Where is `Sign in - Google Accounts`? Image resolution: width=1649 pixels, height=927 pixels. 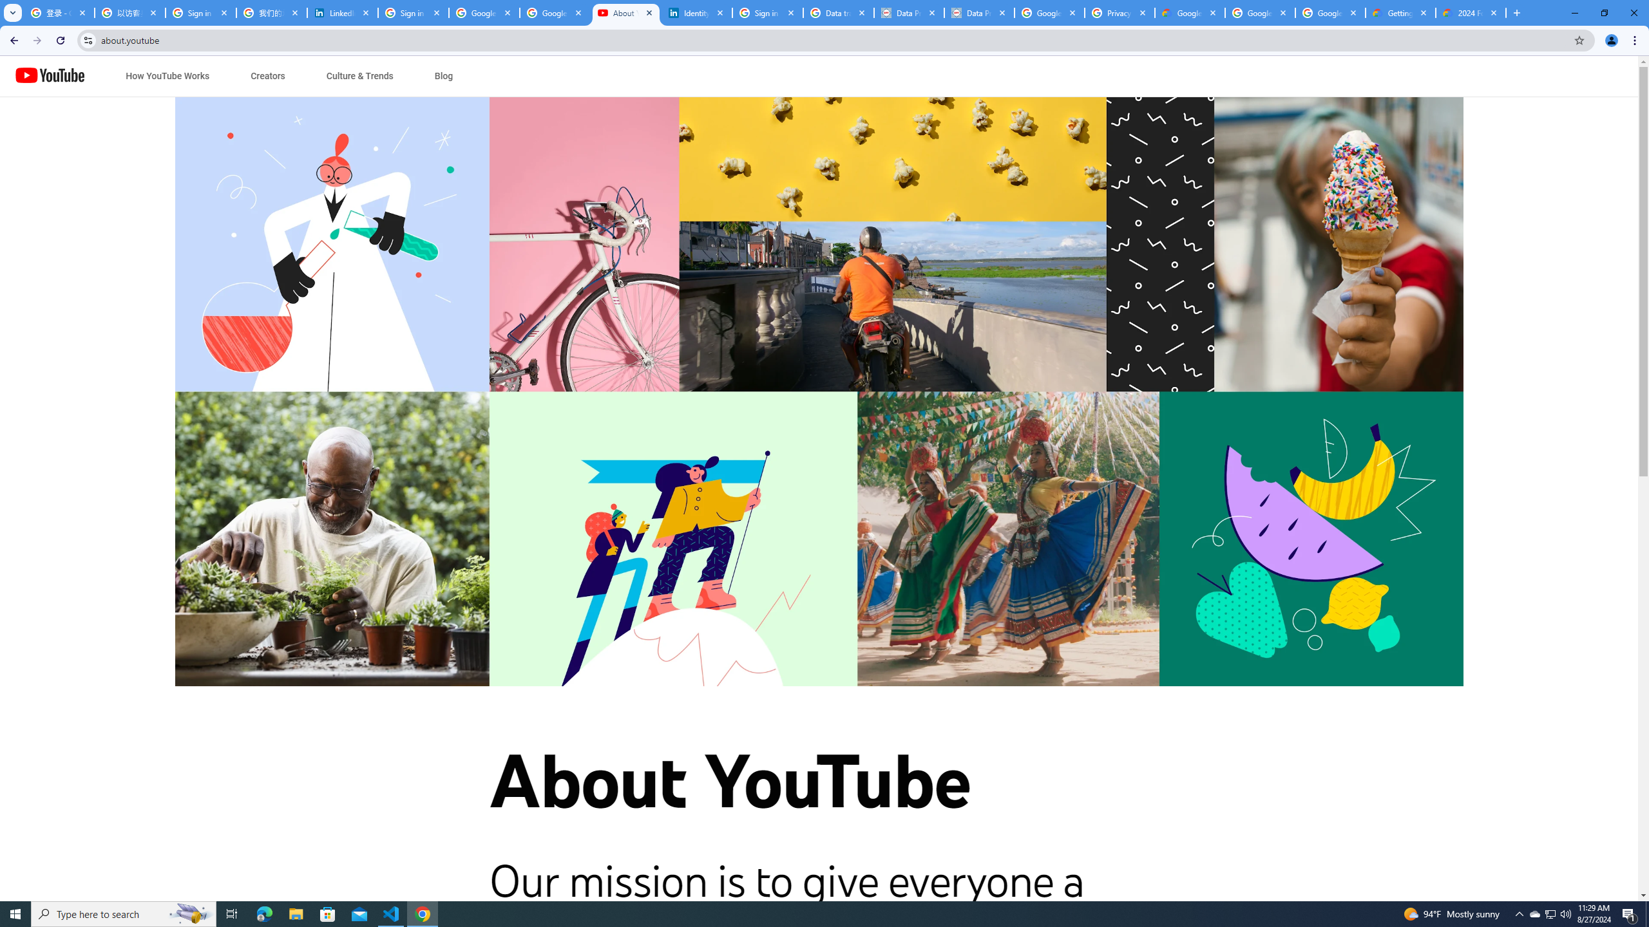 Sign in - Google Accounts is located at coordinates (768, 13).